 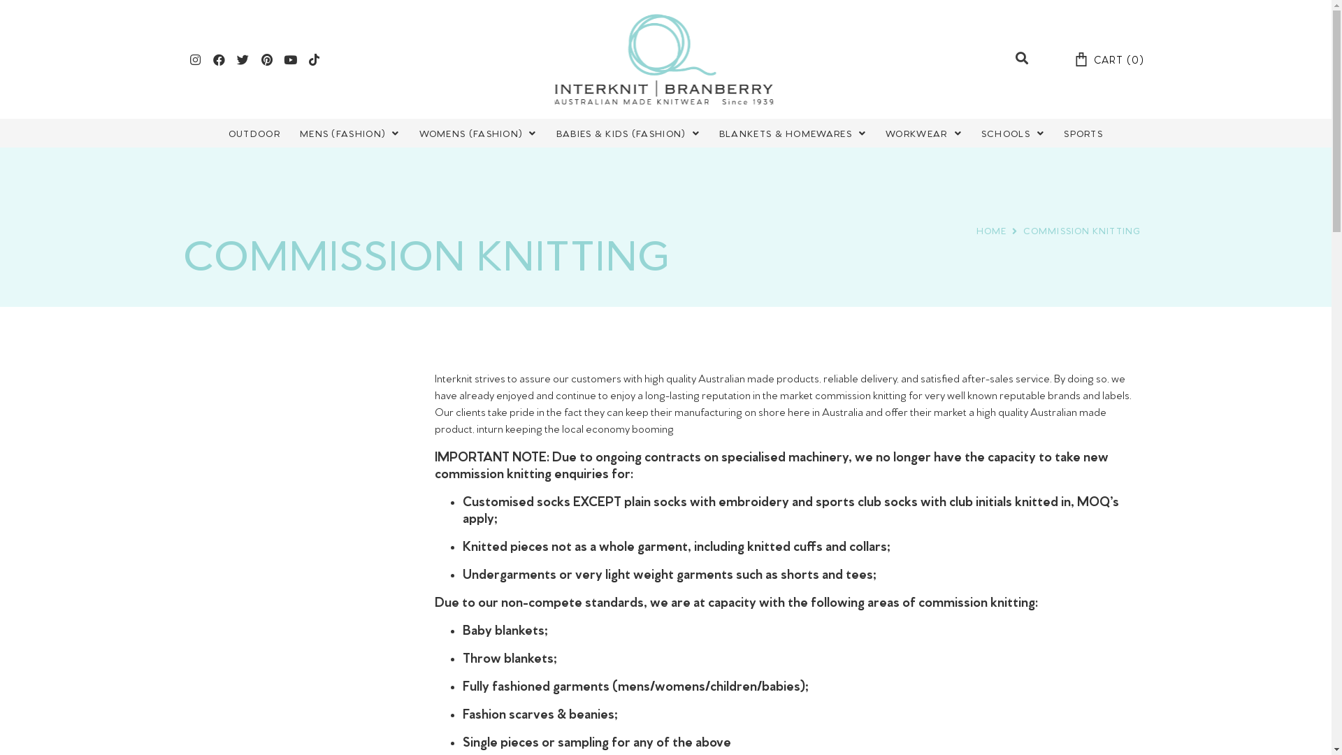 What do you see at coordinates (924, 133) in the screenshot?
I see `WORKWEAR` at bounding box center [924, 133].